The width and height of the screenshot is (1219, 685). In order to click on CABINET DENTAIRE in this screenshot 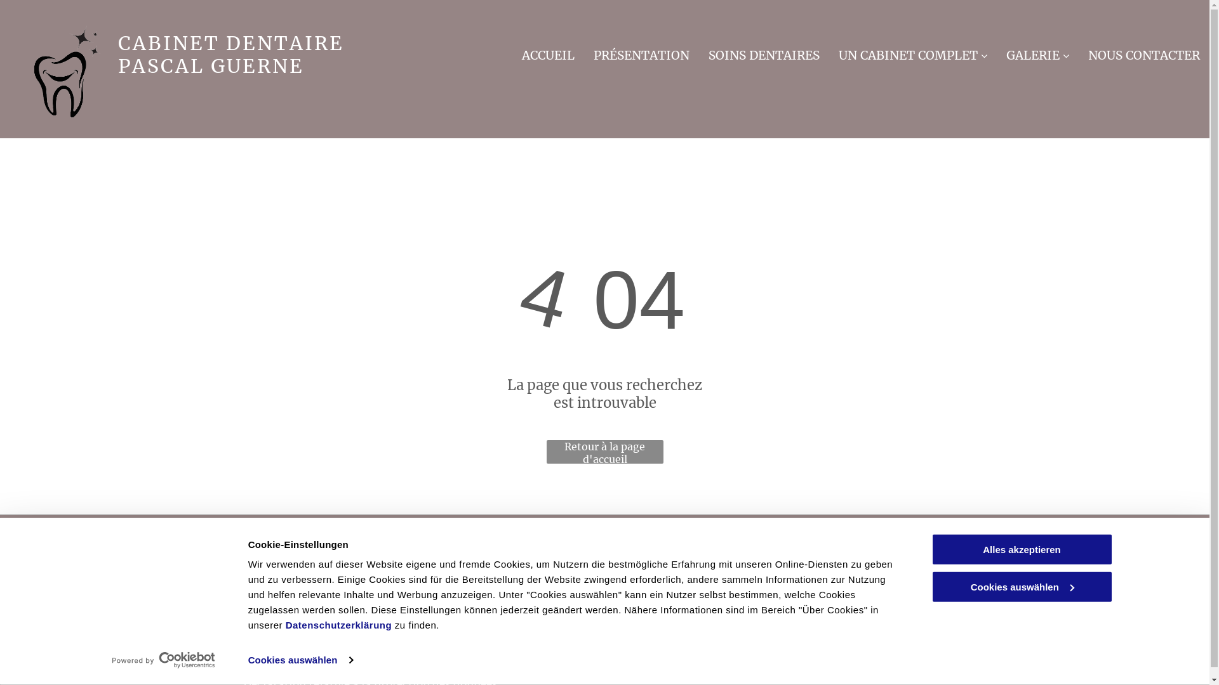, I will do `click(231, 43)`.